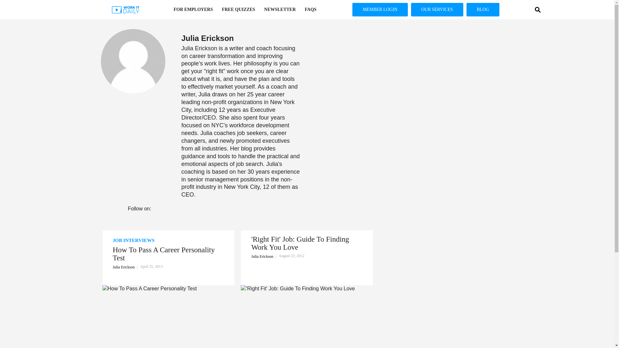 Image resolution: width=619 pixels, height=348 pixels. What do you see at coordinates (168, 240) in the screenshot?
I see `JOB INTERVIEWS` at bounding box center [168, 240].